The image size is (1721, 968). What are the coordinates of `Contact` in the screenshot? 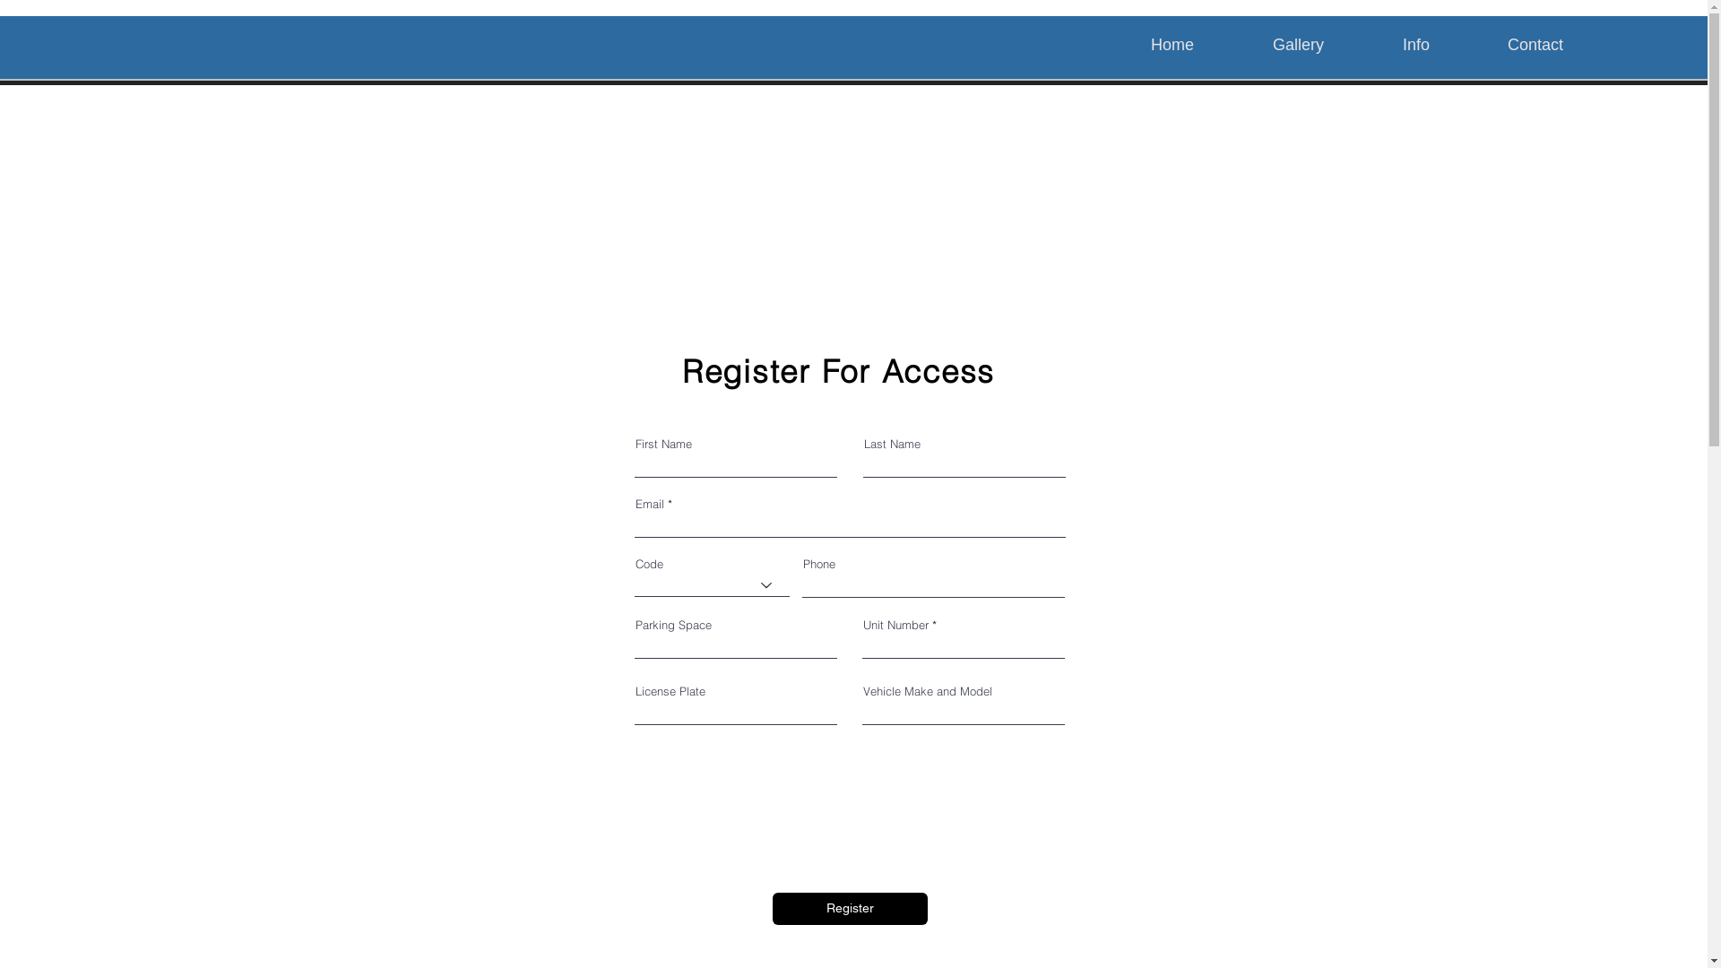 It's located at (1561, 45).